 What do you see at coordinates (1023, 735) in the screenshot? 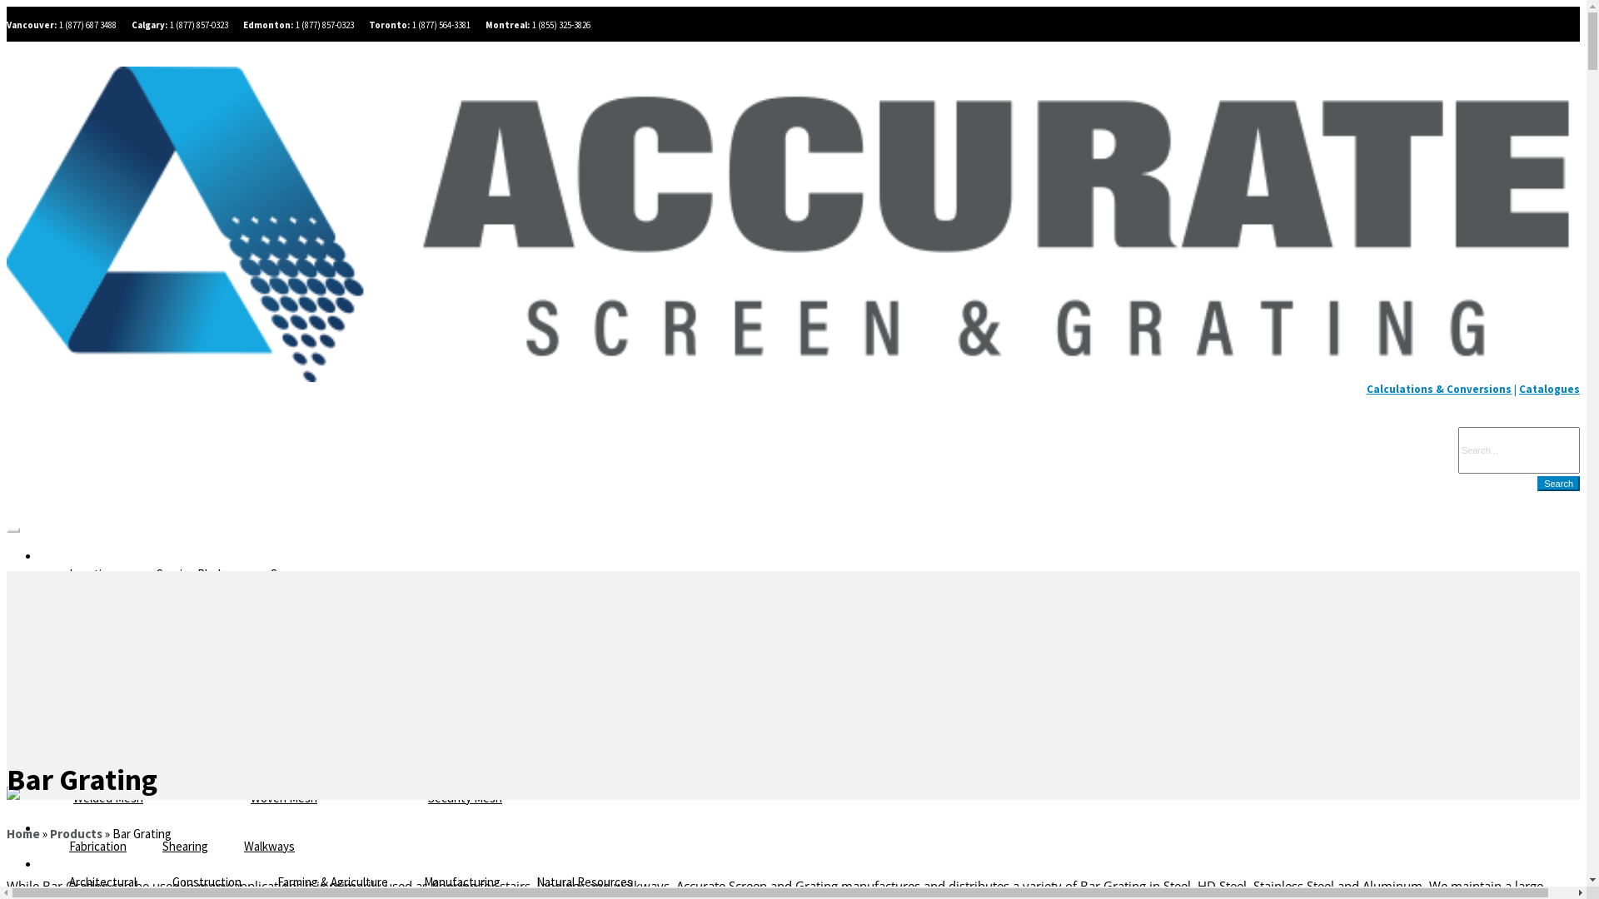
I see `Perforated Sheet Metal` at bounding box center [1023, 735].